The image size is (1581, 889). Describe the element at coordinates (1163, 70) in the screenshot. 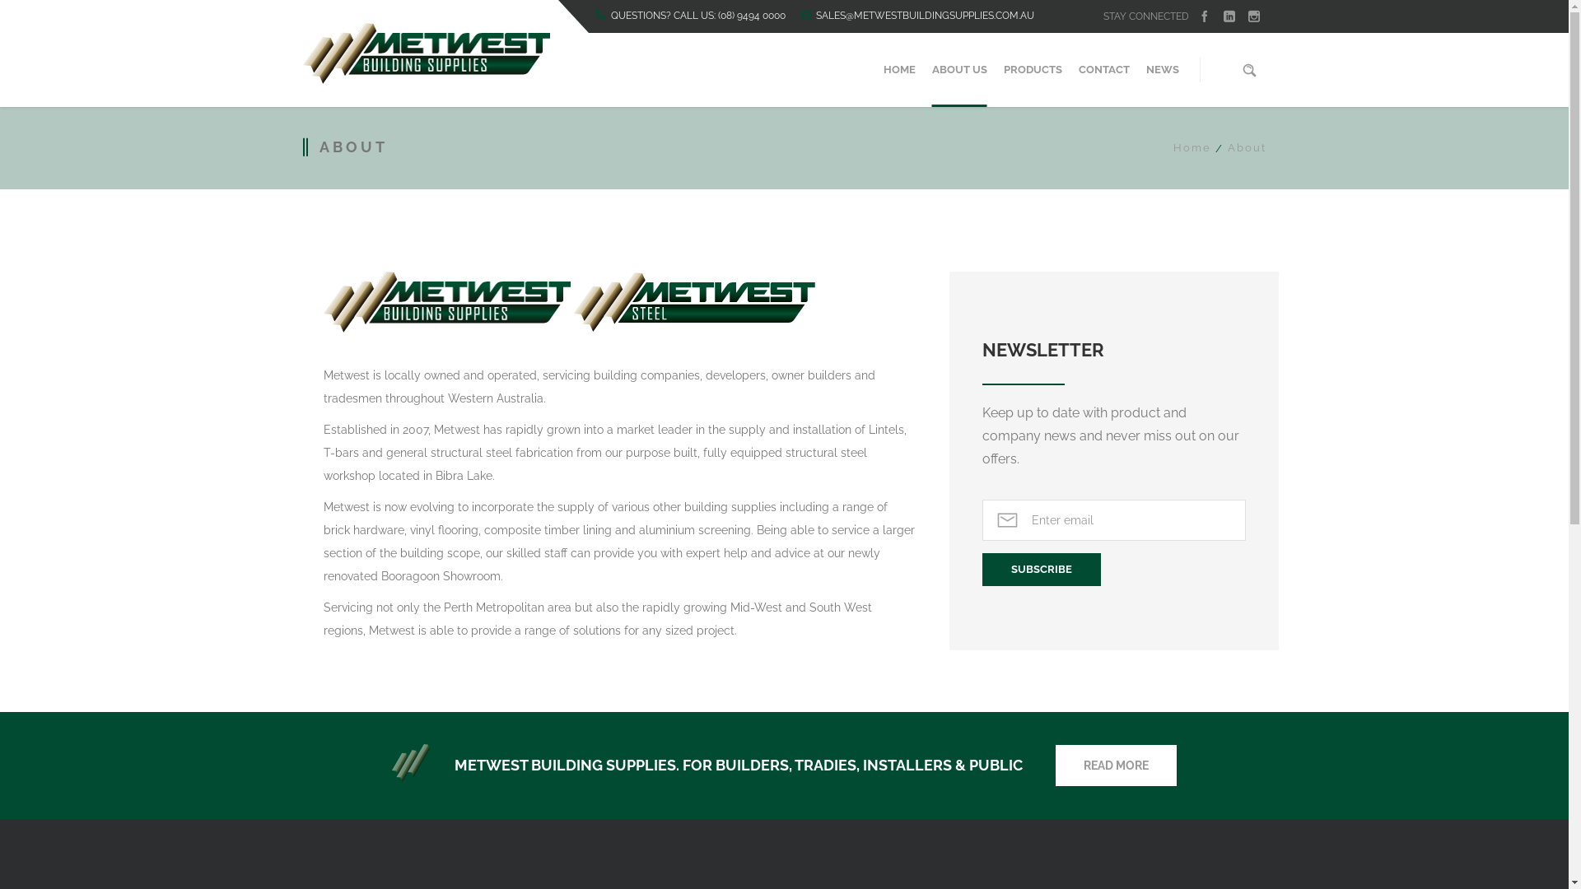

I see `NEWS` at that location.